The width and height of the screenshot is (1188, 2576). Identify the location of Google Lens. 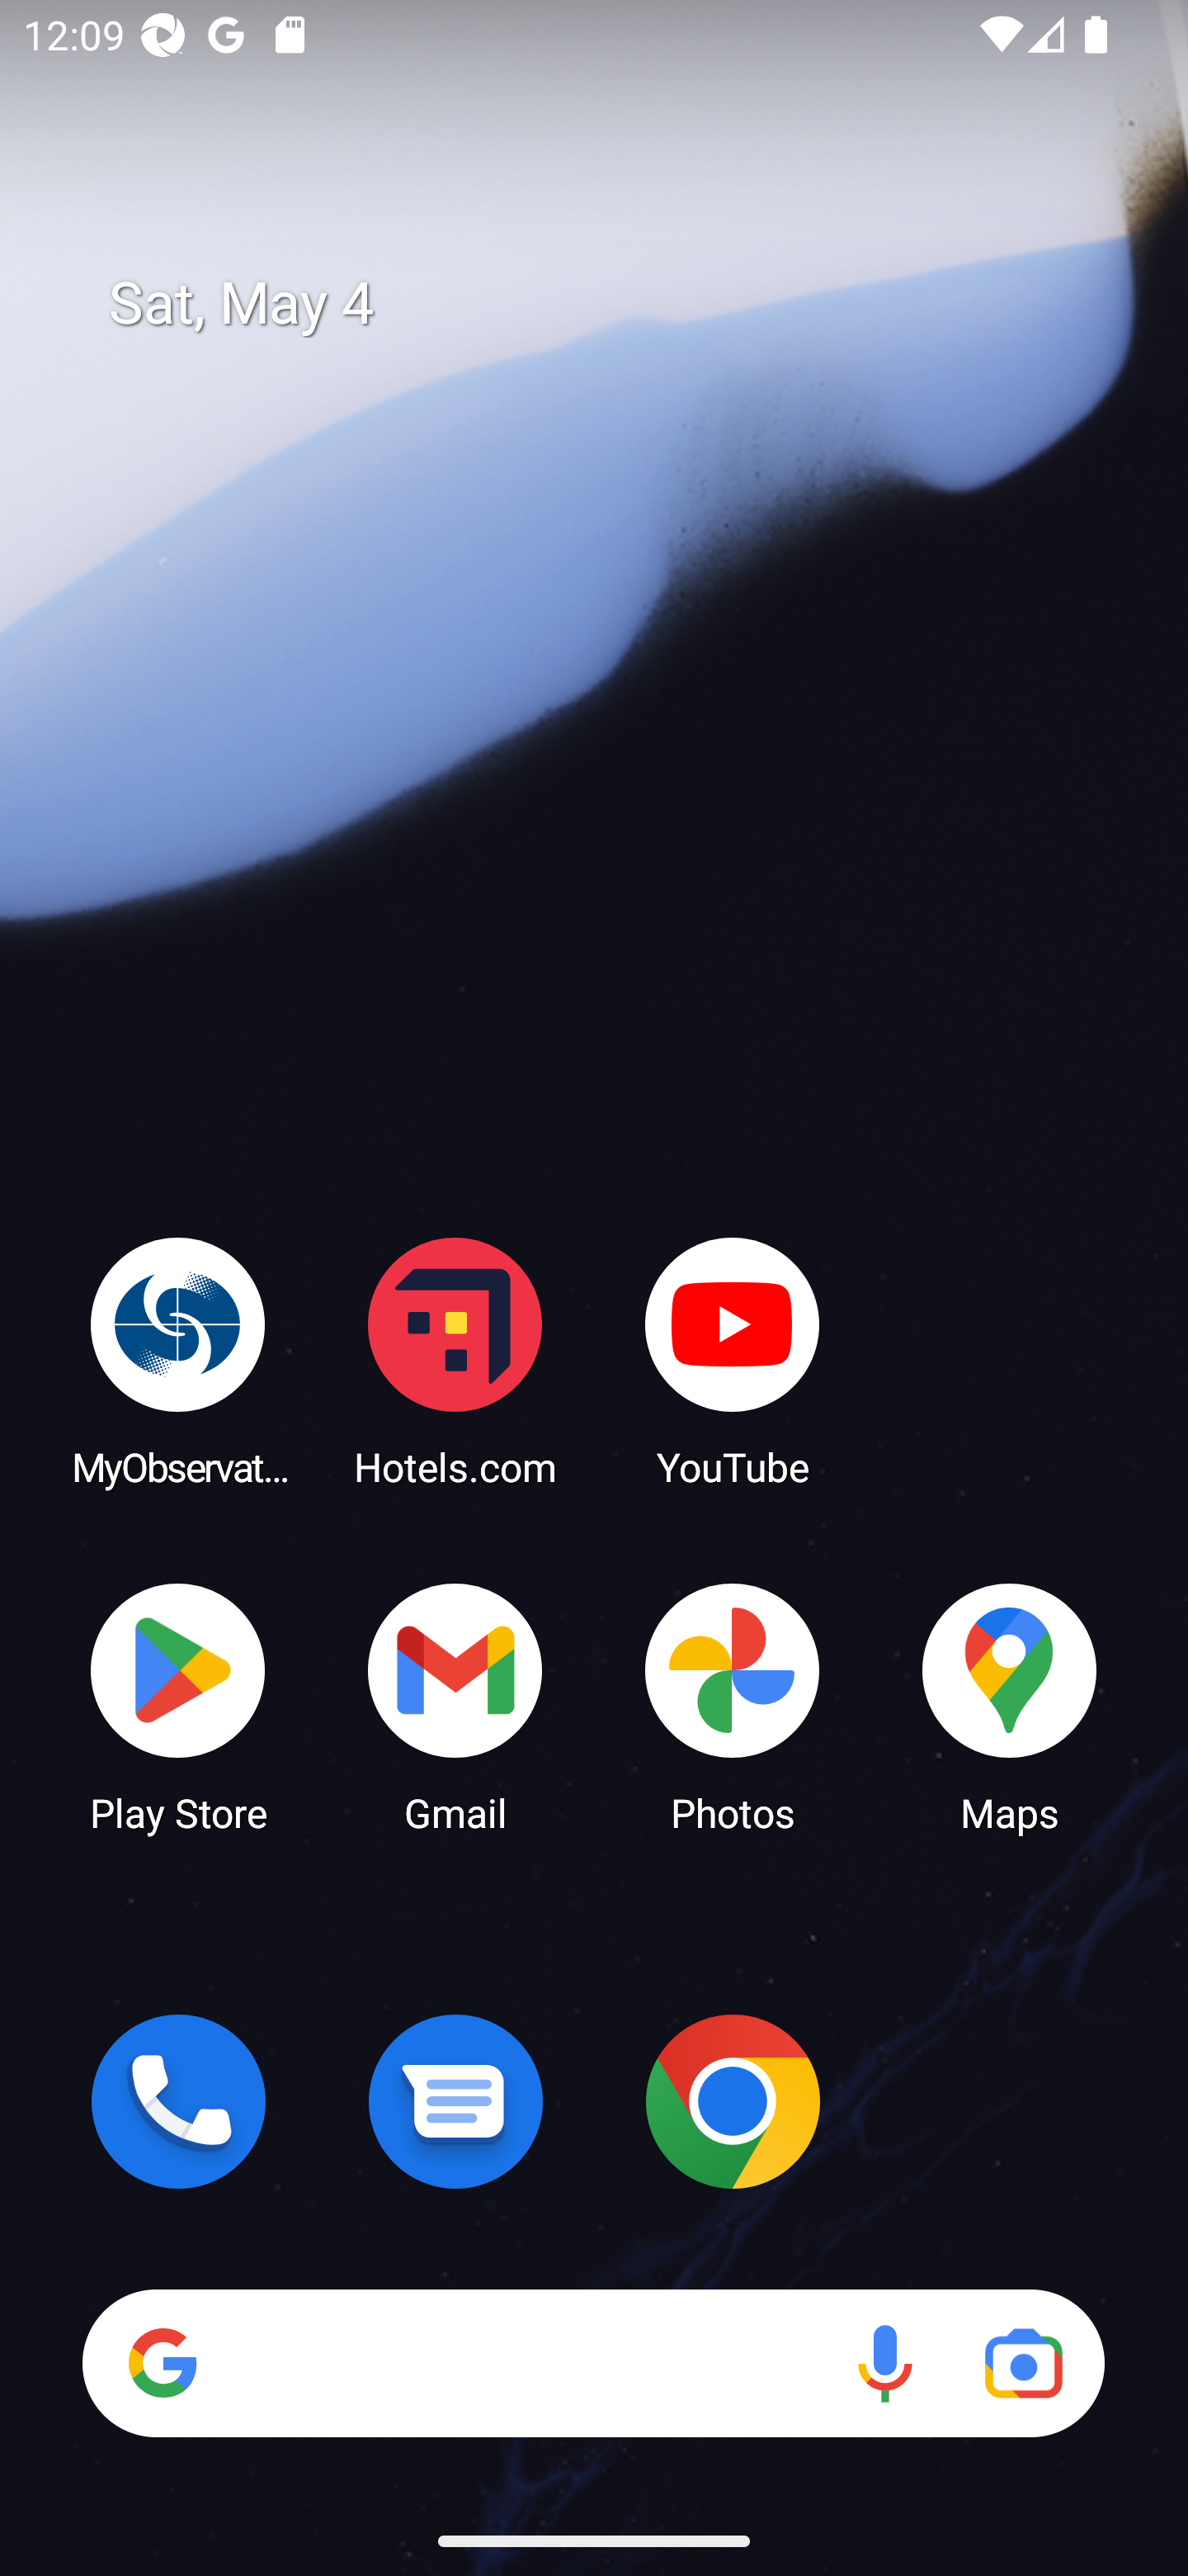
(1023, 2363).